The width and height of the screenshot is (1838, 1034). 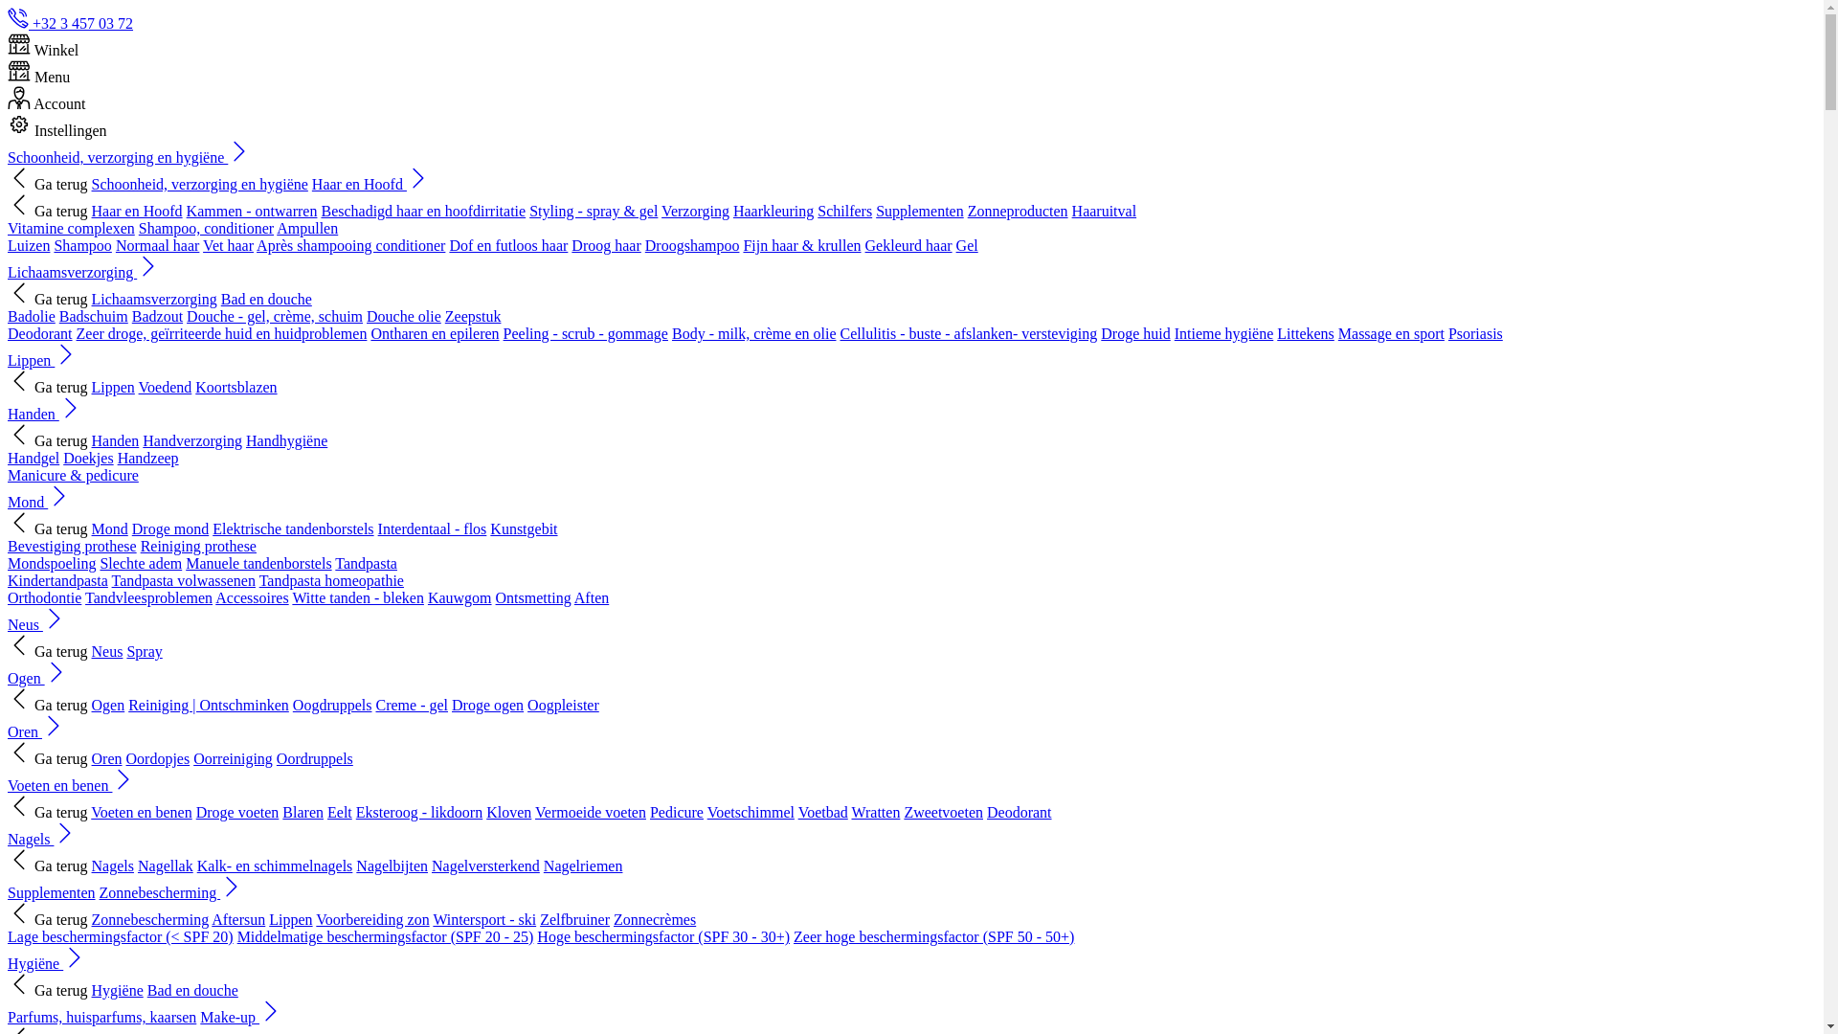 I want to click on Supplementen, so click(x=52, y=892).